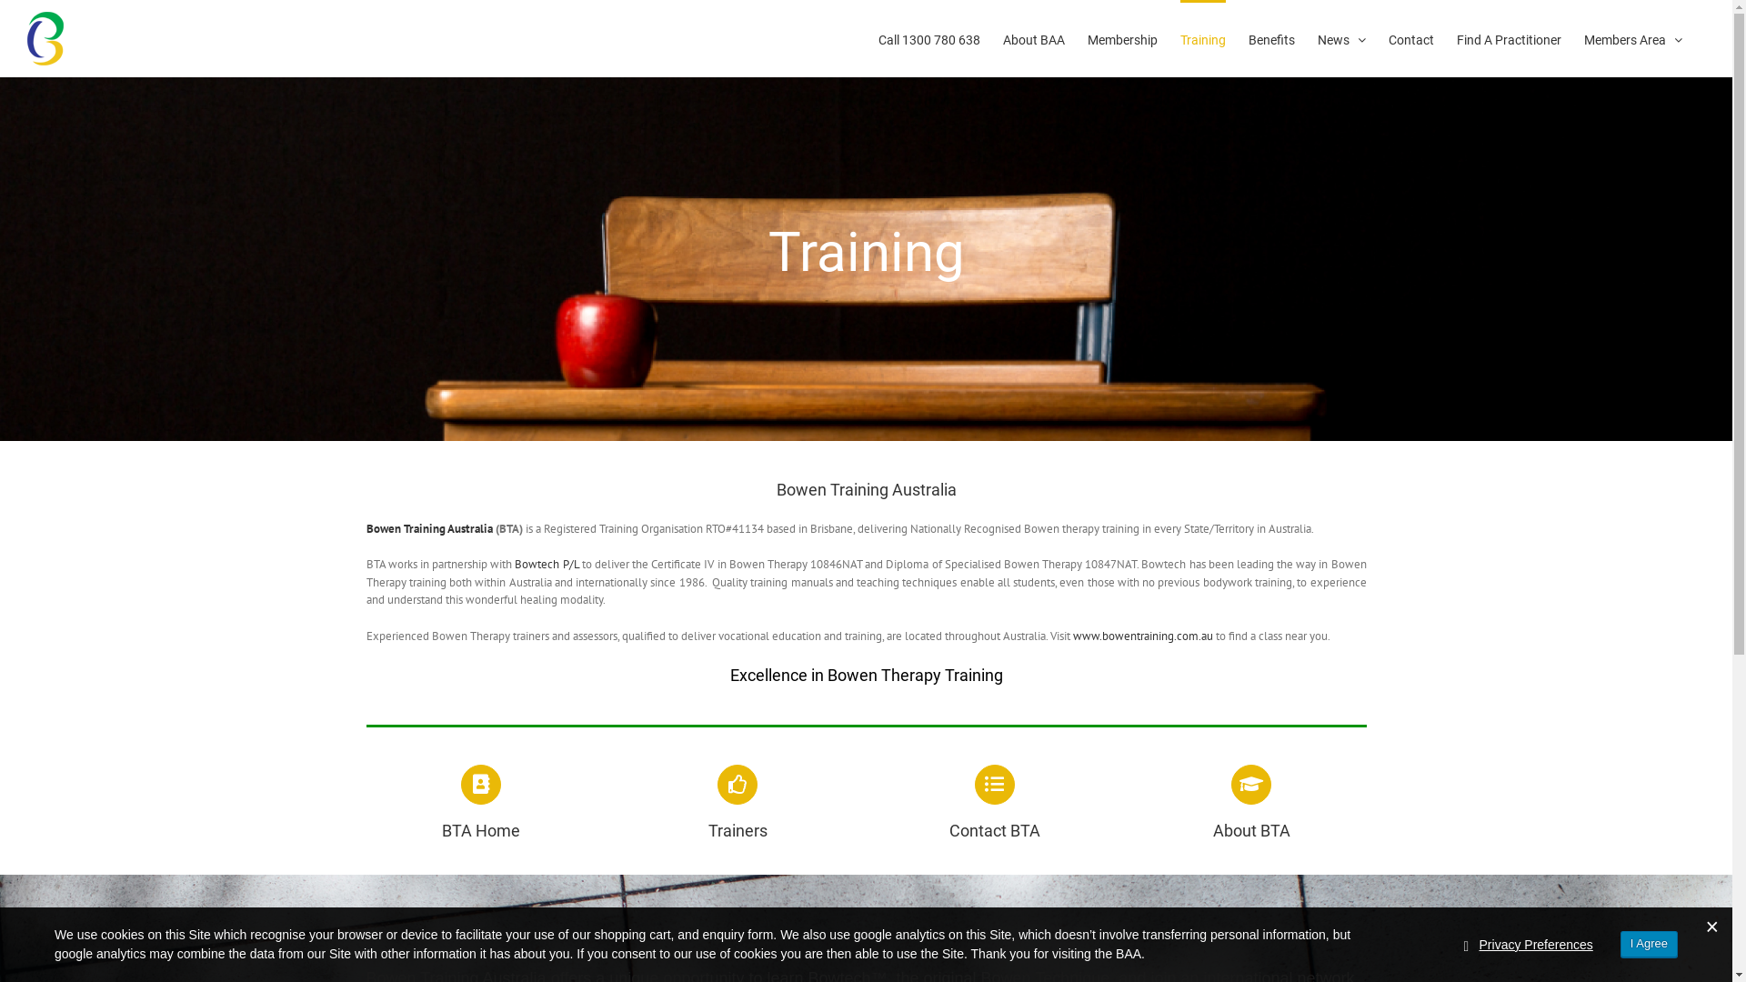 This screenshot has width=1746, height=982. What do you see at coordinates (1034, 38) in the screenshot?
I see `About BAA` at bounding box center [1034, 38].